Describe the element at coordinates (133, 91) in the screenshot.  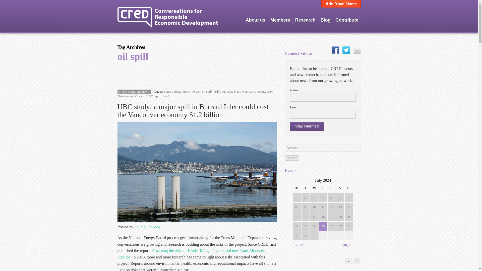
I see `View all posts in CRED events and news` at that location.